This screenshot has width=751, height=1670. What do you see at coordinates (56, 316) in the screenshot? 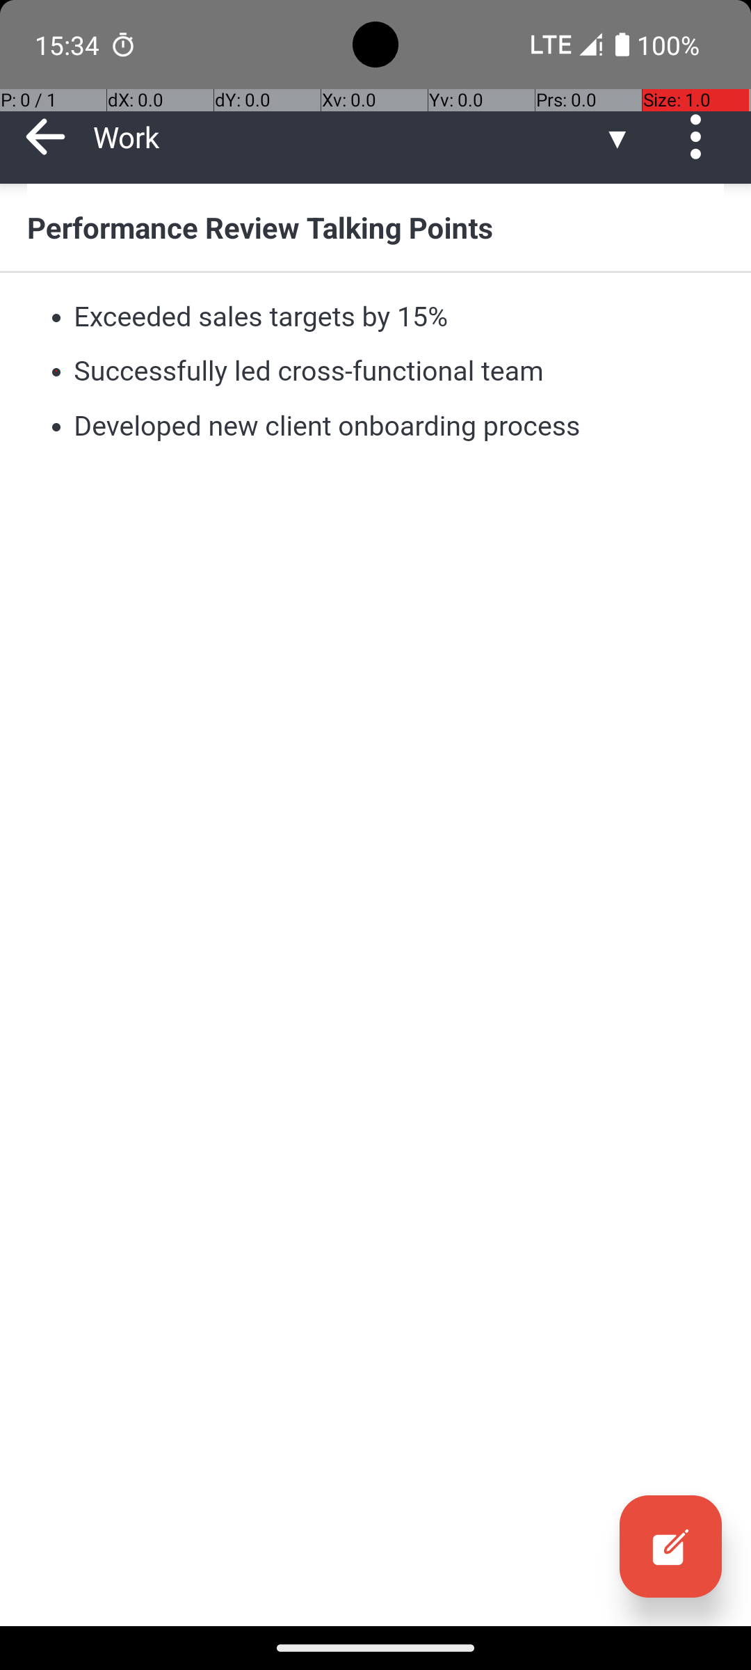
I see `• ` at bounding box center [56, 316].